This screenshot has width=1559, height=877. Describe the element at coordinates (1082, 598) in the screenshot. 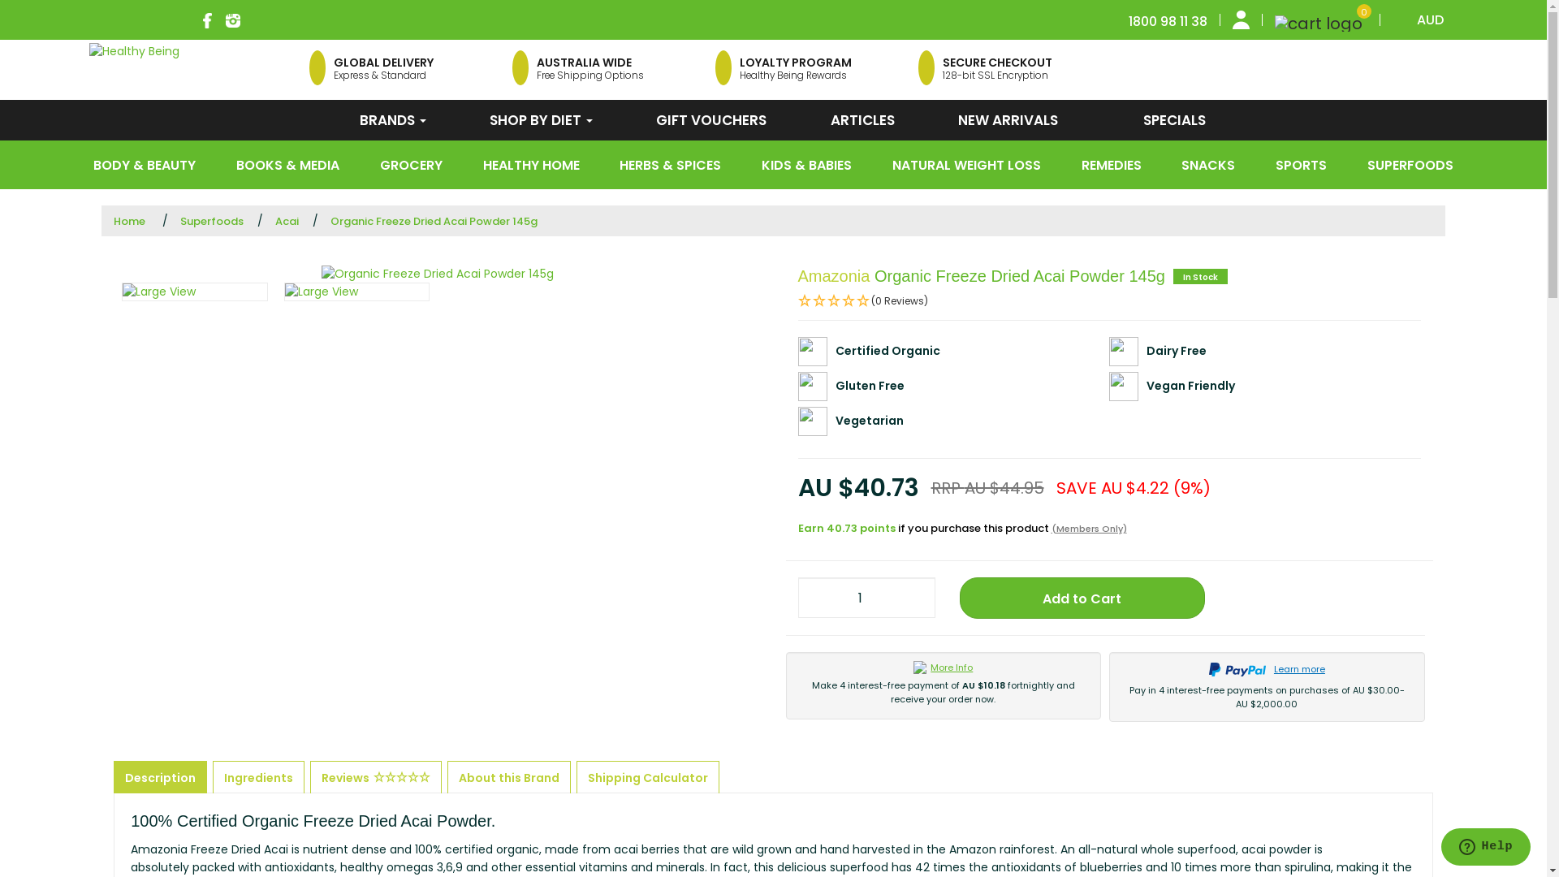

I see `Add to Cart` at that location.